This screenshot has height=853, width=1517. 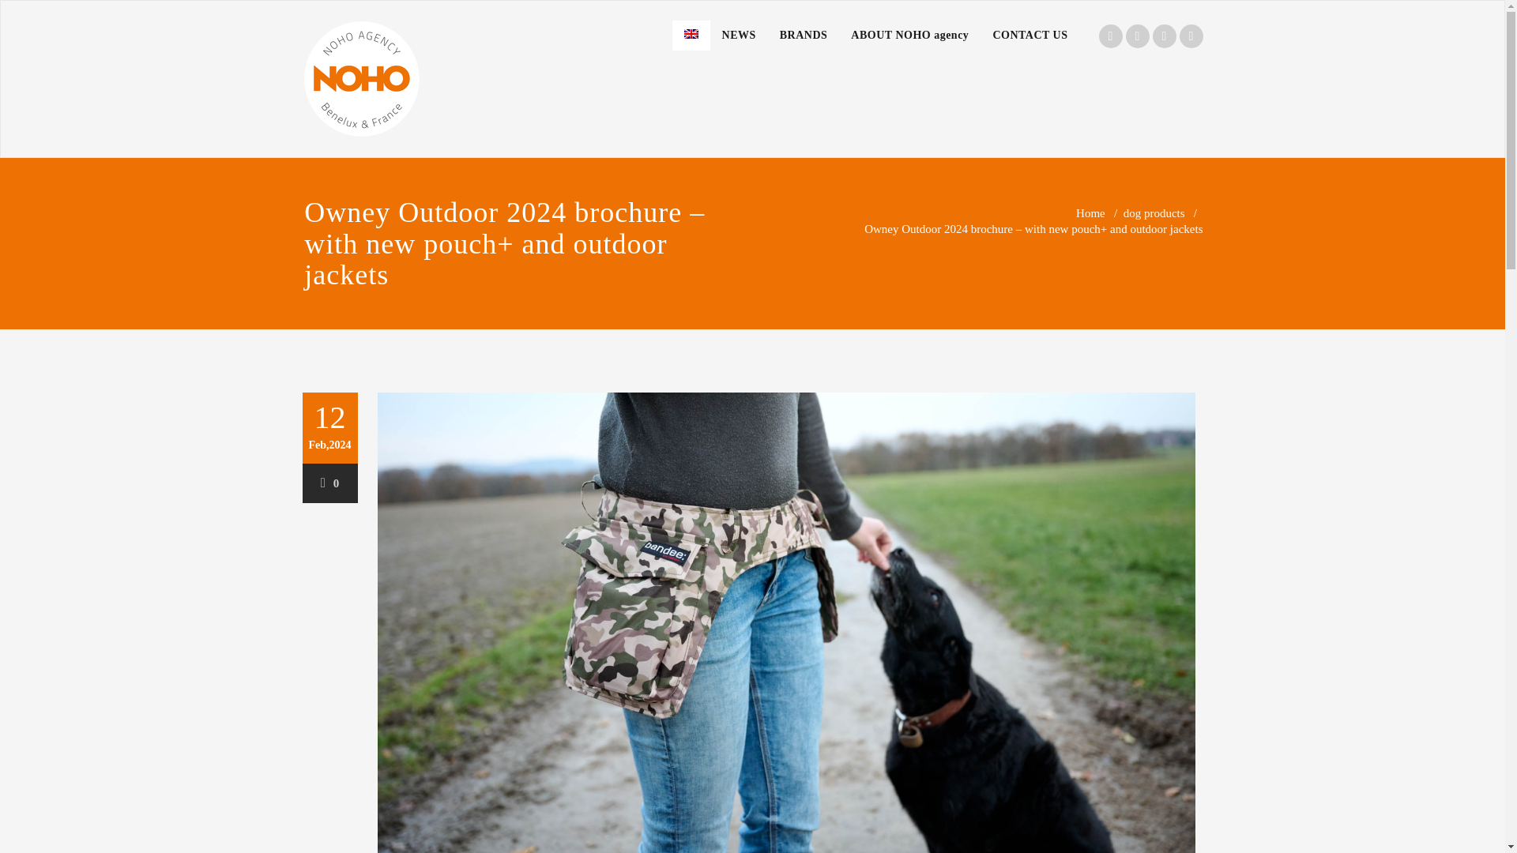 I want to click on CONTACT US, so click(x=1029, y=35).